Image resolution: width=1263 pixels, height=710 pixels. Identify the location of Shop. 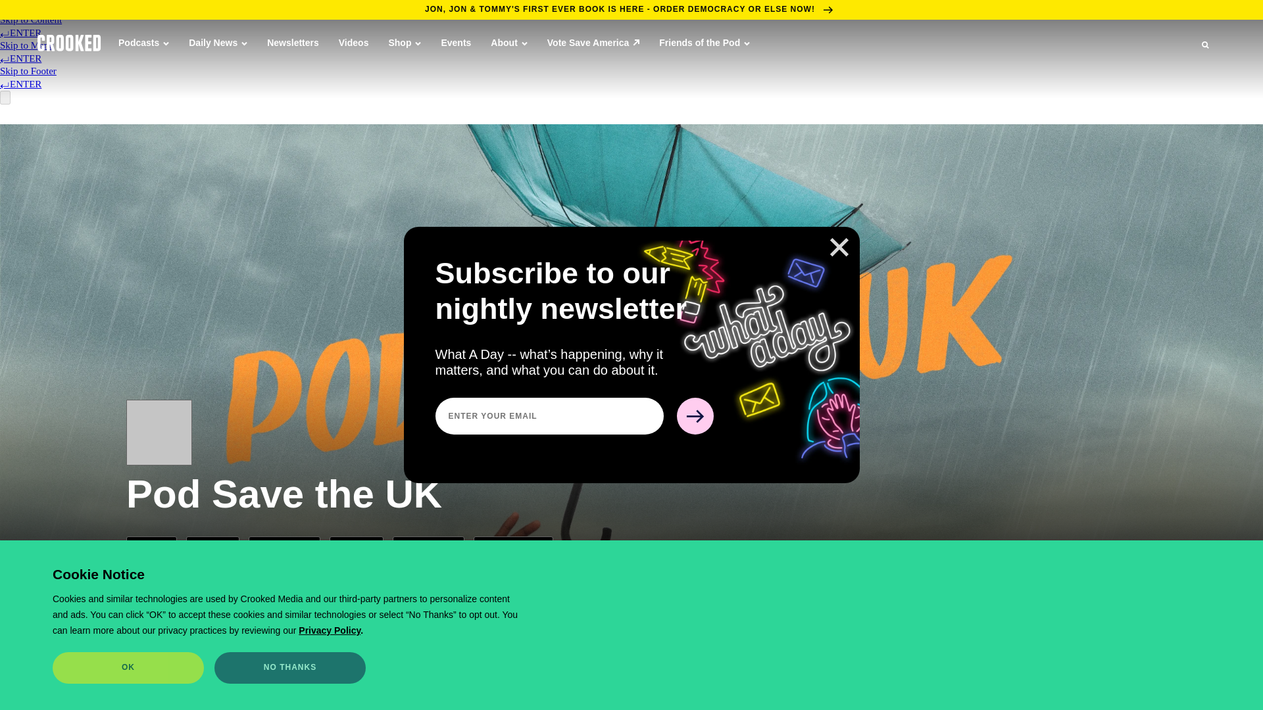
(404, 42).